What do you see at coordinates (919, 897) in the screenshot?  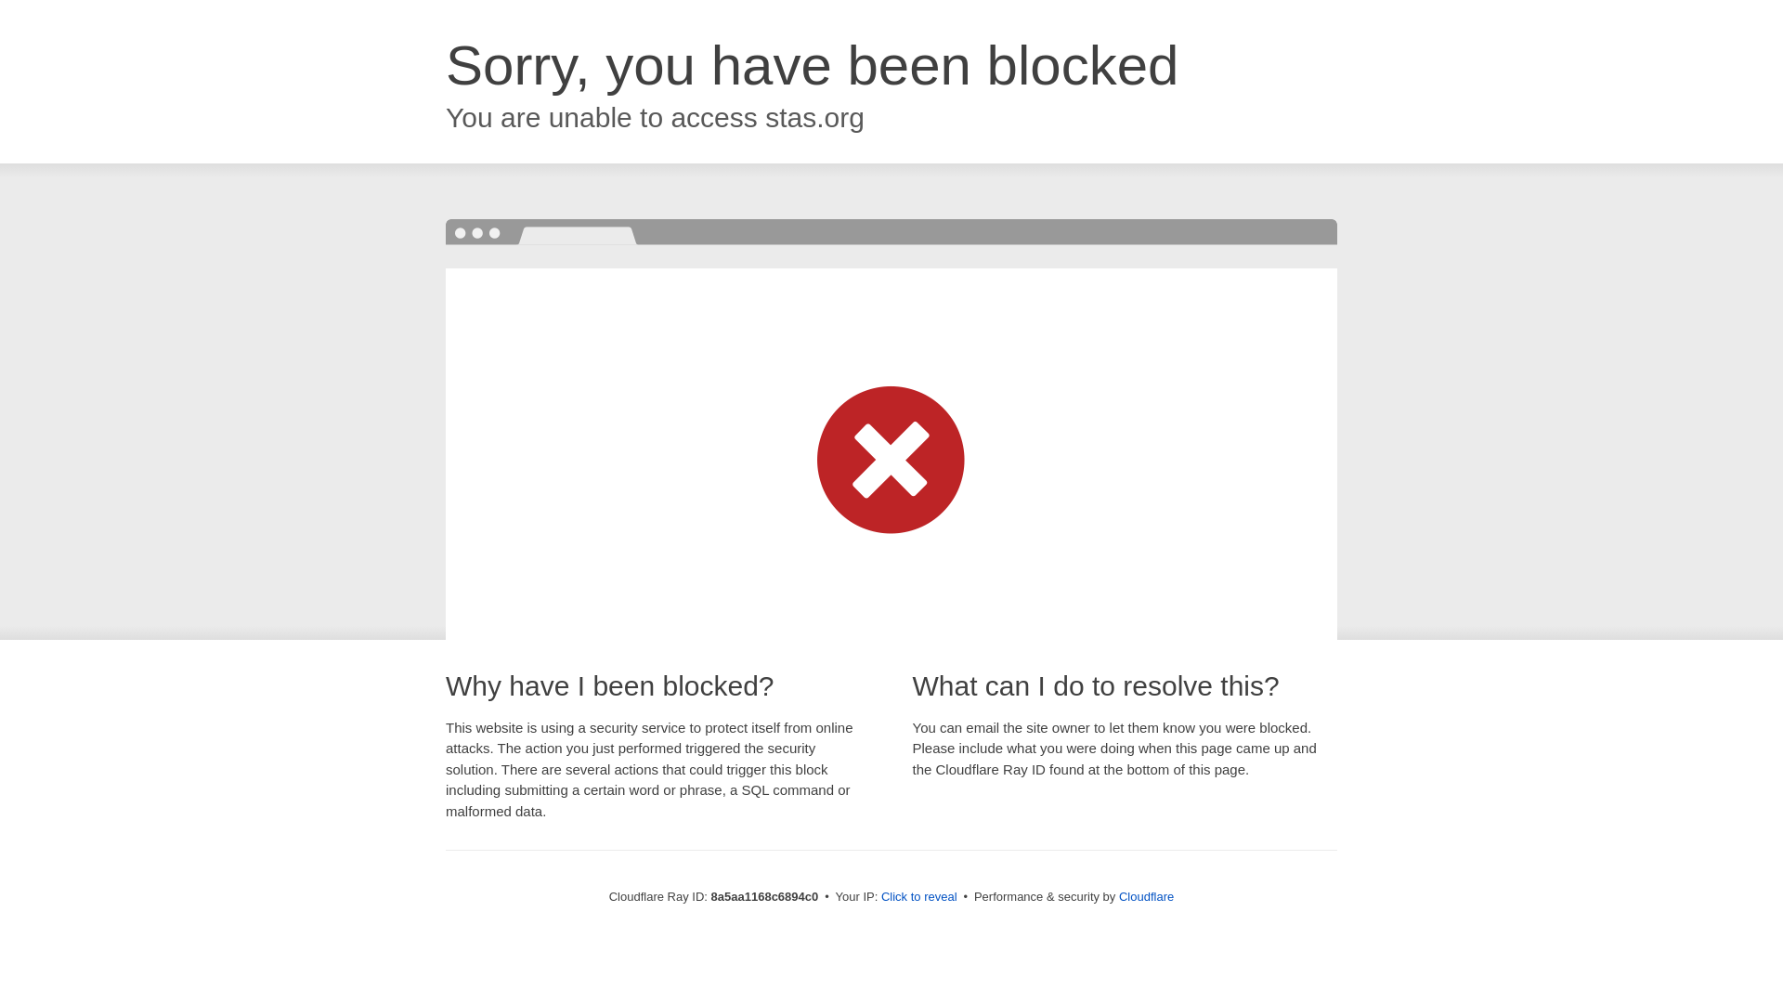 I see `Click to reveal` at bounding box center [919, 897].